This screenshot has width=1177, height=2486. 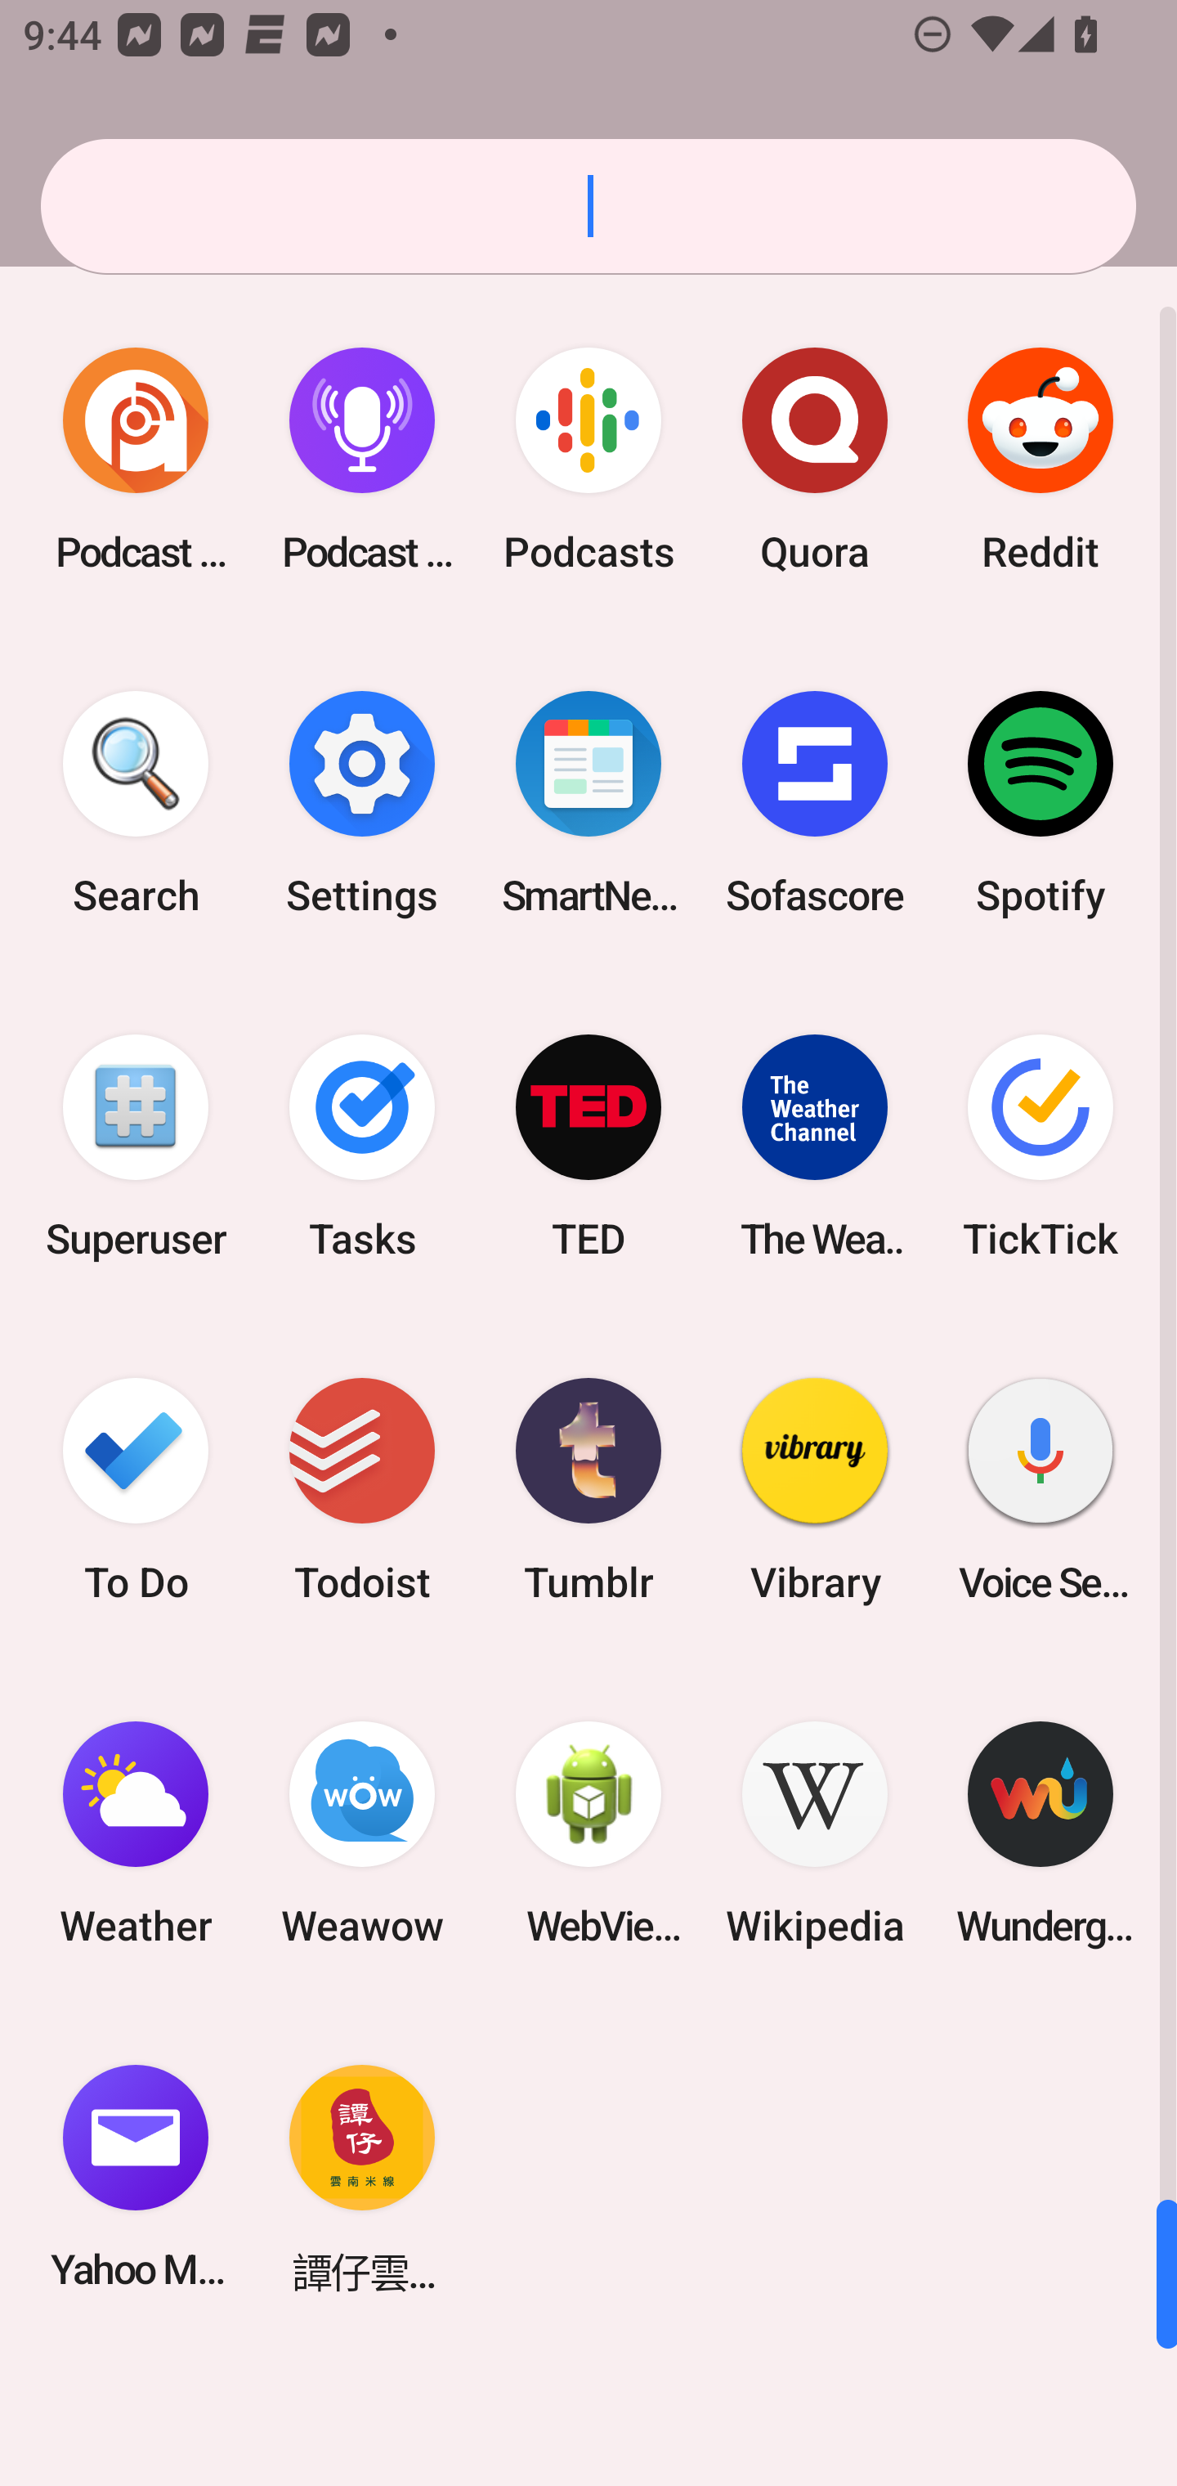 I want to click on Settings, so click(x=362, y=803).